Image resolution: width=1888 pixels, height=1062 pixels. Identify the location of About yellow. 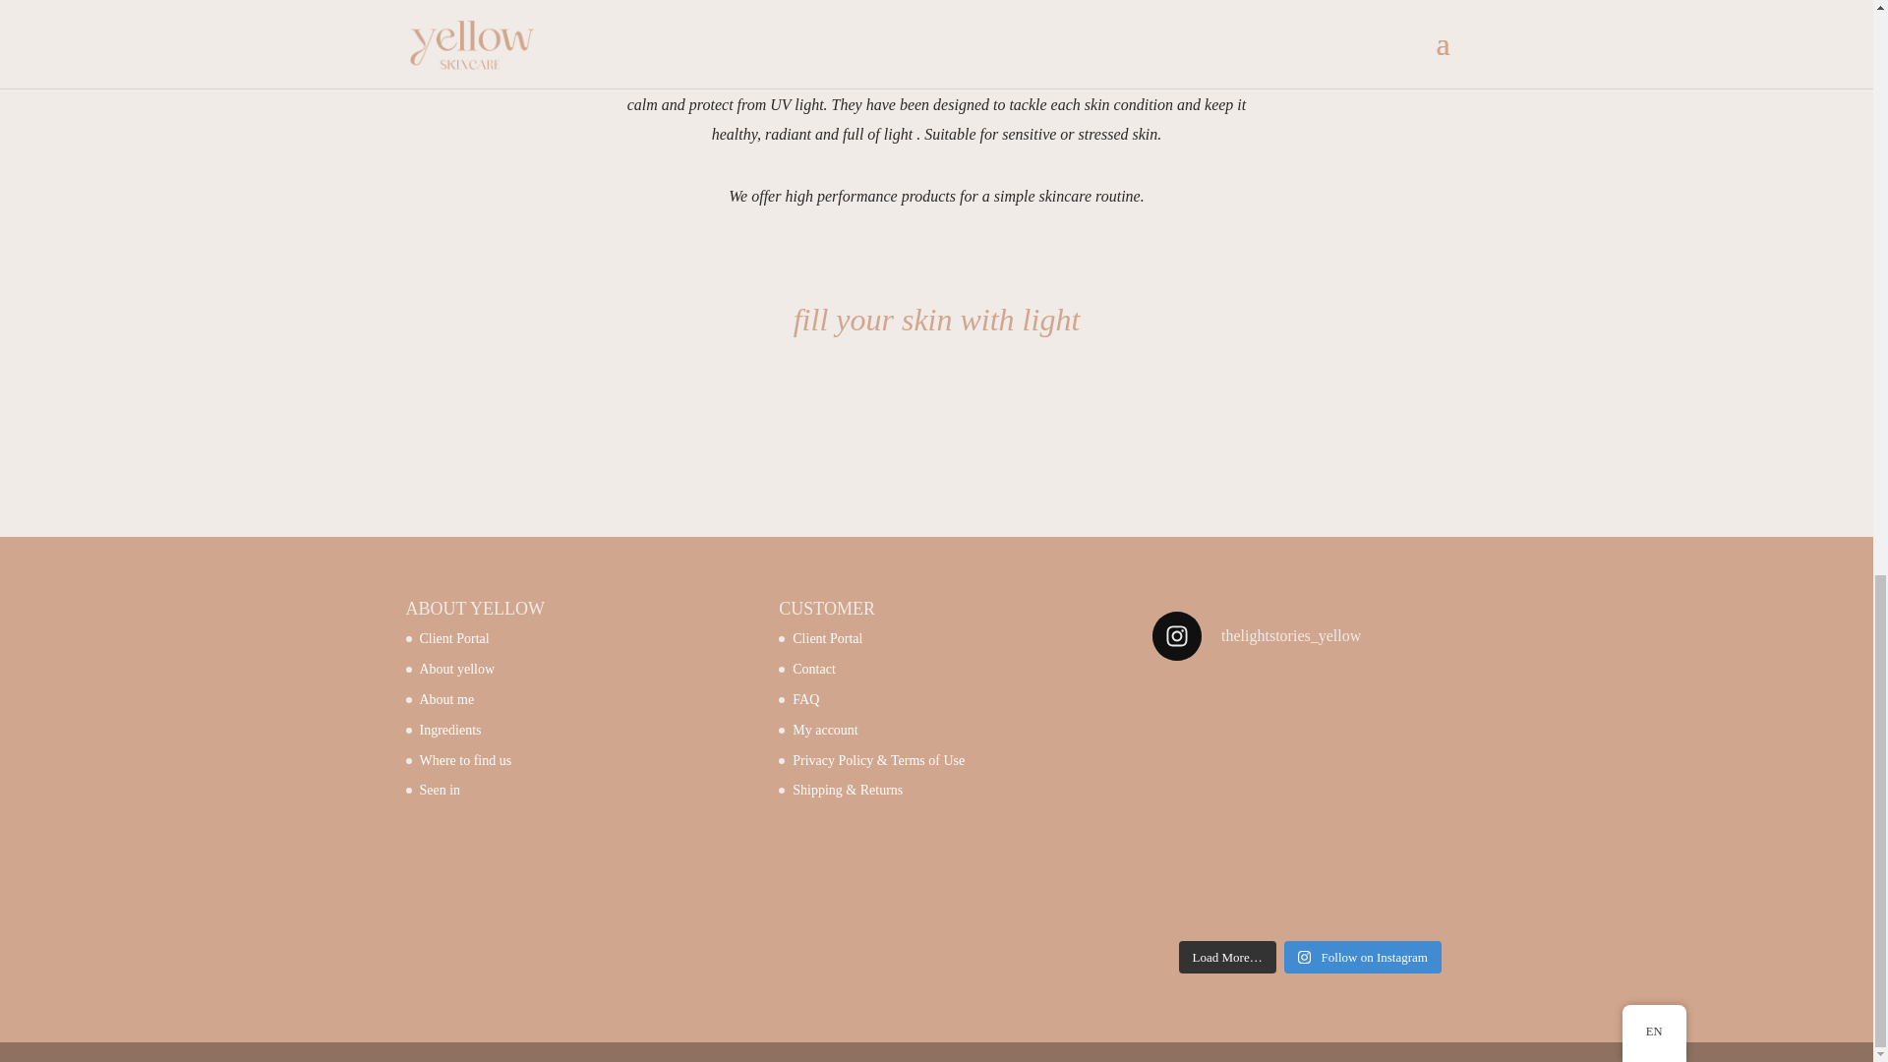
(456, 669).